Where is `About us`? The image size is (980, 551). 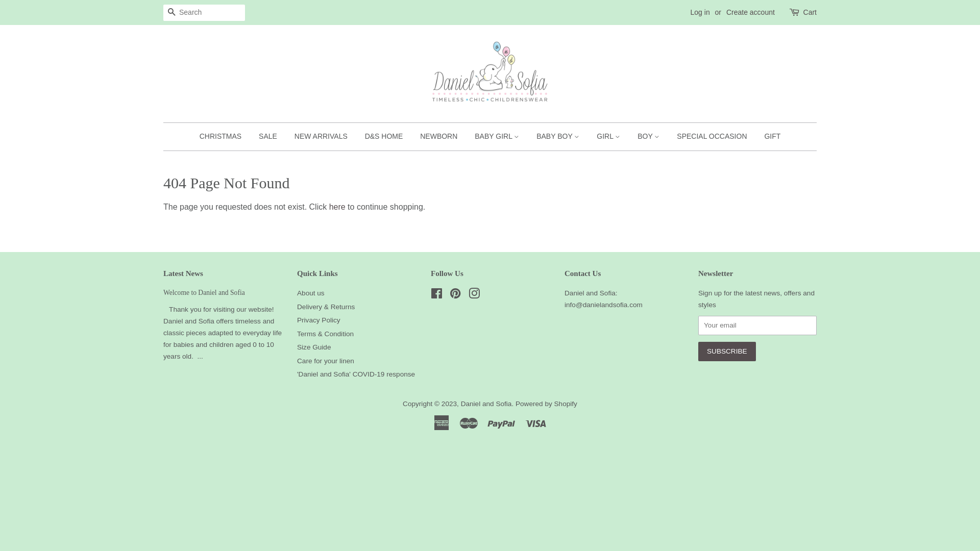
About us is located at coordinates (311, 293).